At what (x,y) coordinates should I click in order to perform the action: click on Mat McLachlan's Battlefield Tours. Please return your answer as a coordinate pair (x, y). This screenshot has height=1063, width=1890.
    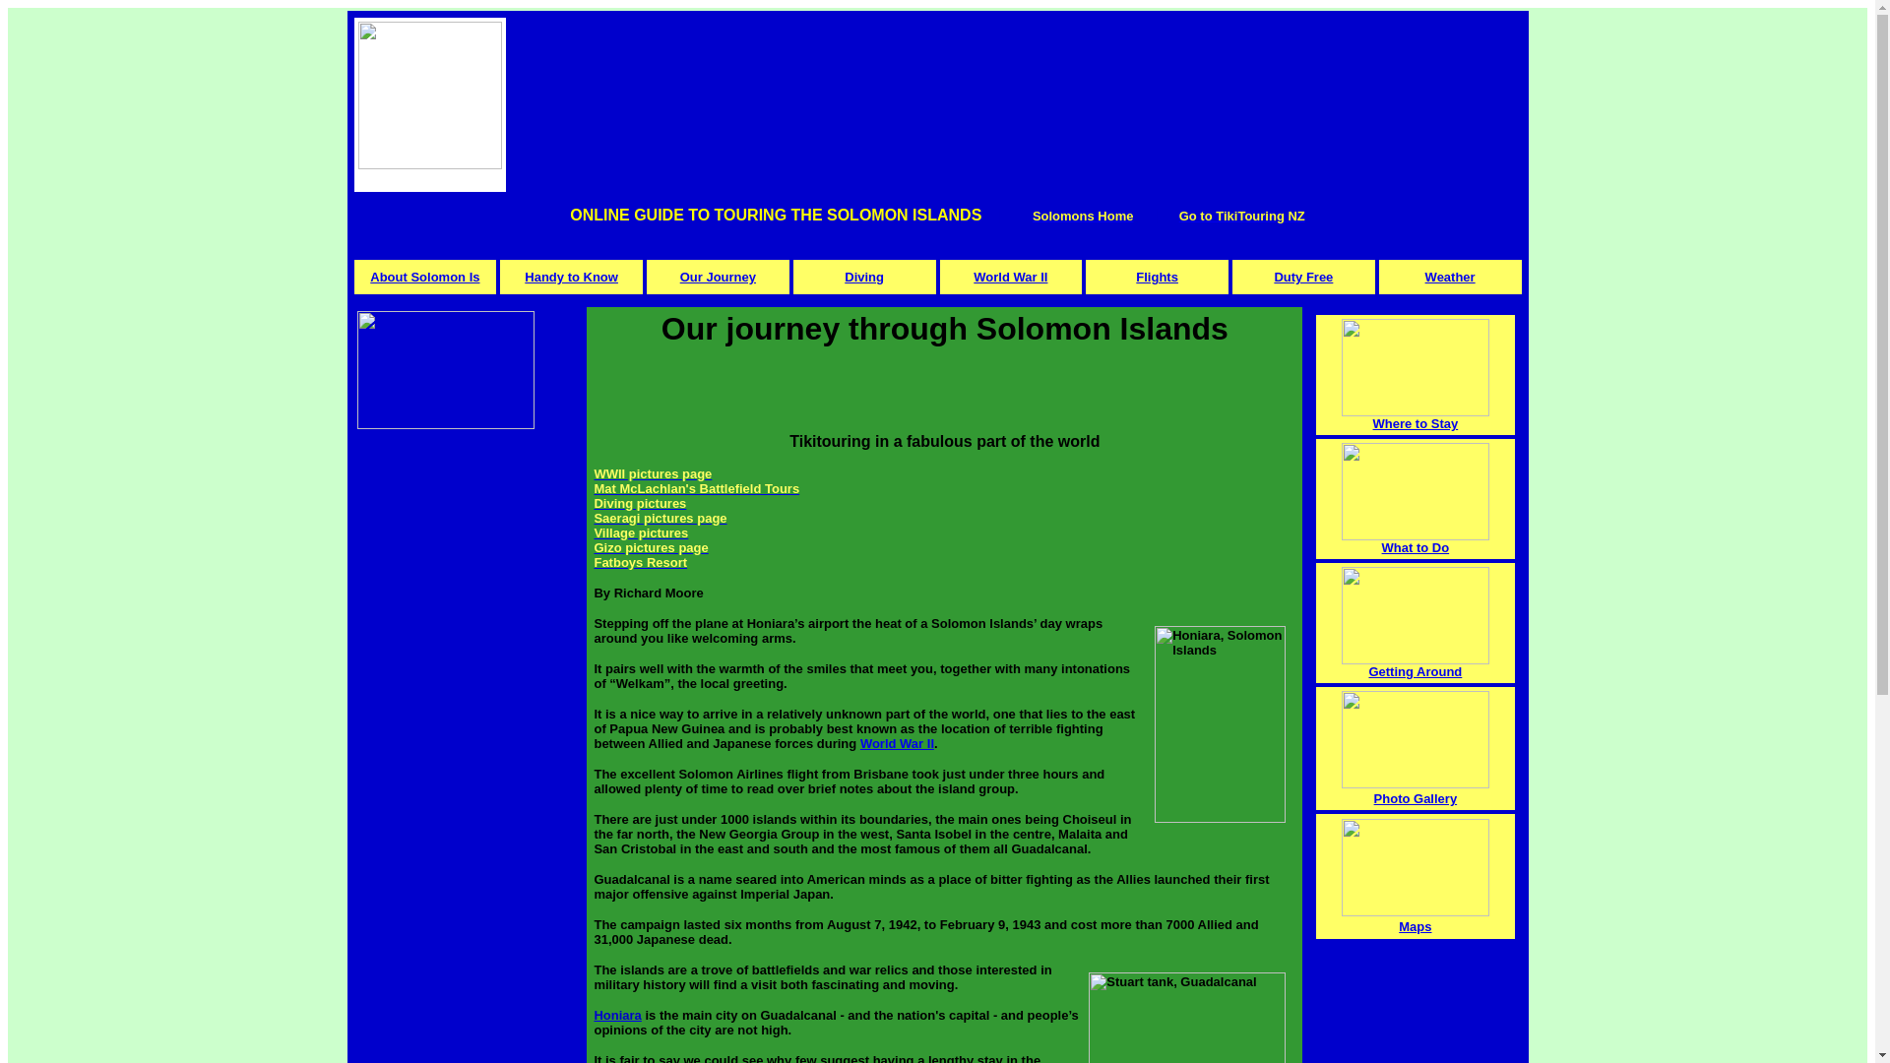
    Looking at the image, I should click on (696, 488).